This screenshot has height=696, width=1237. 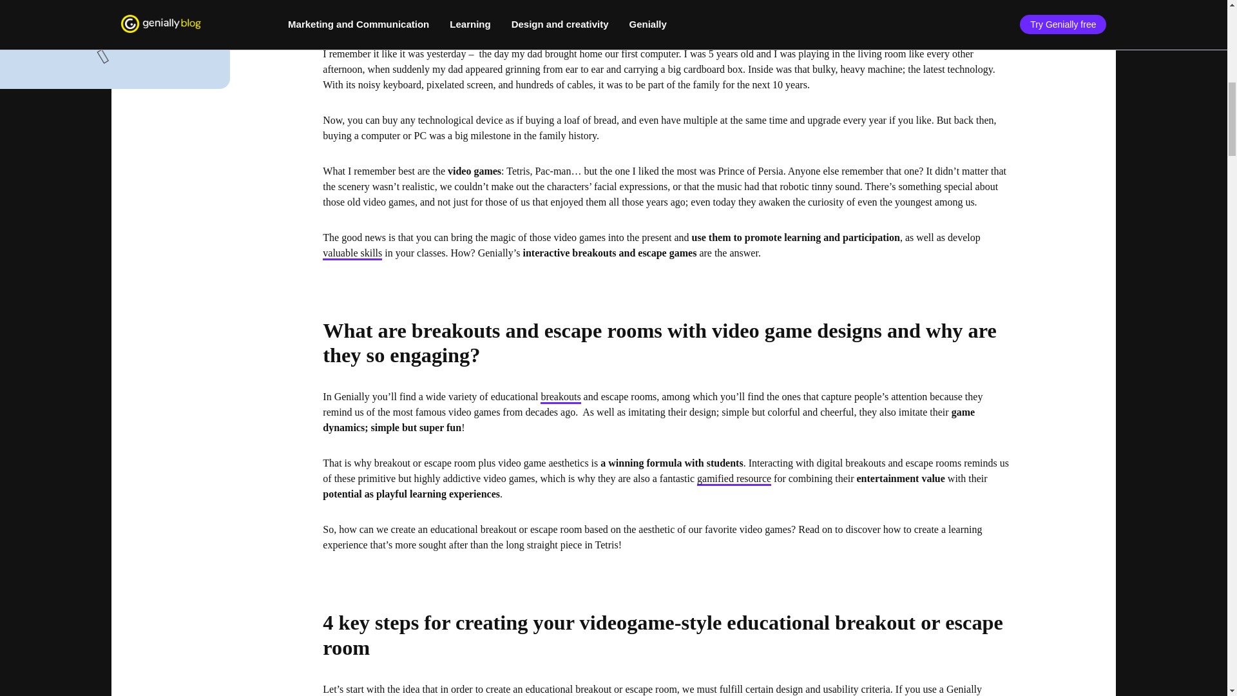 I want to click on Gamification, so click(x=365, y=10).